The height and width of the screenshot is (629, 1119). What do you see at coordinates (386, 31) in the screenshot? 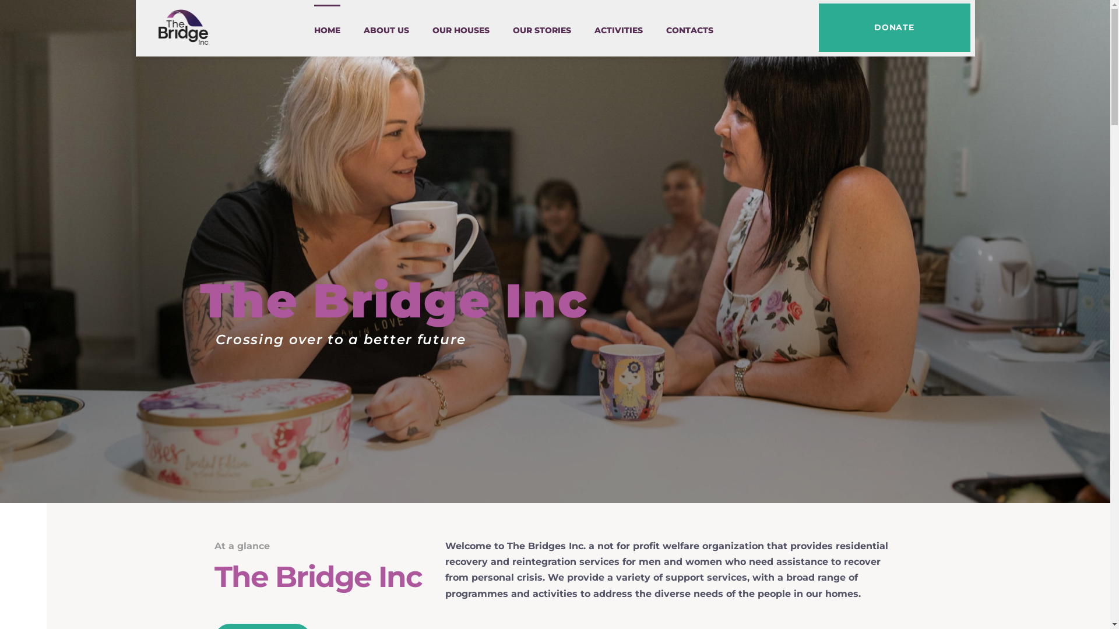
I see `ABOUT US` at bounding box center [386, 31].